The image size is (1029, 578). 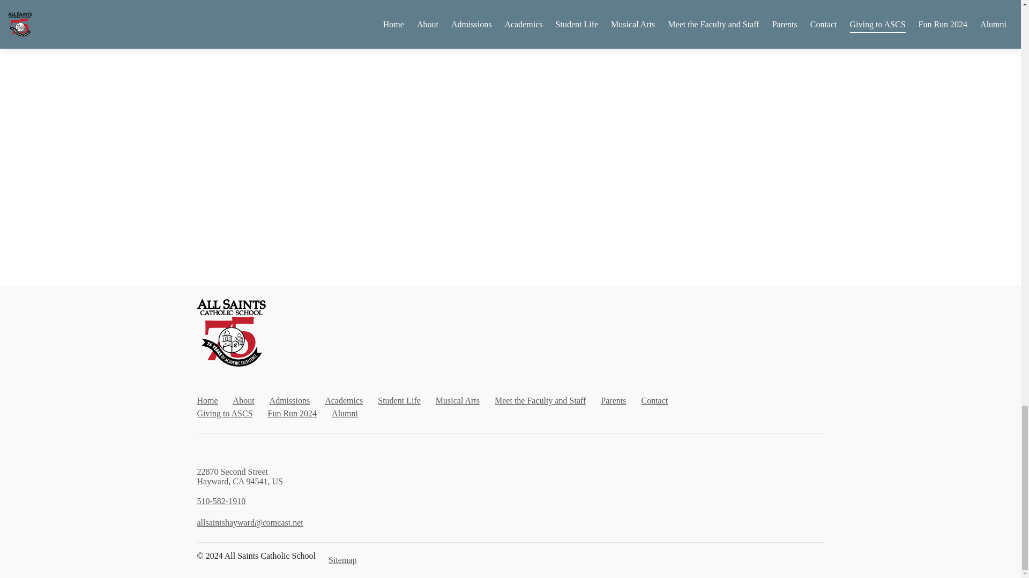 I want to click on Home, so click(x=208, y=400).